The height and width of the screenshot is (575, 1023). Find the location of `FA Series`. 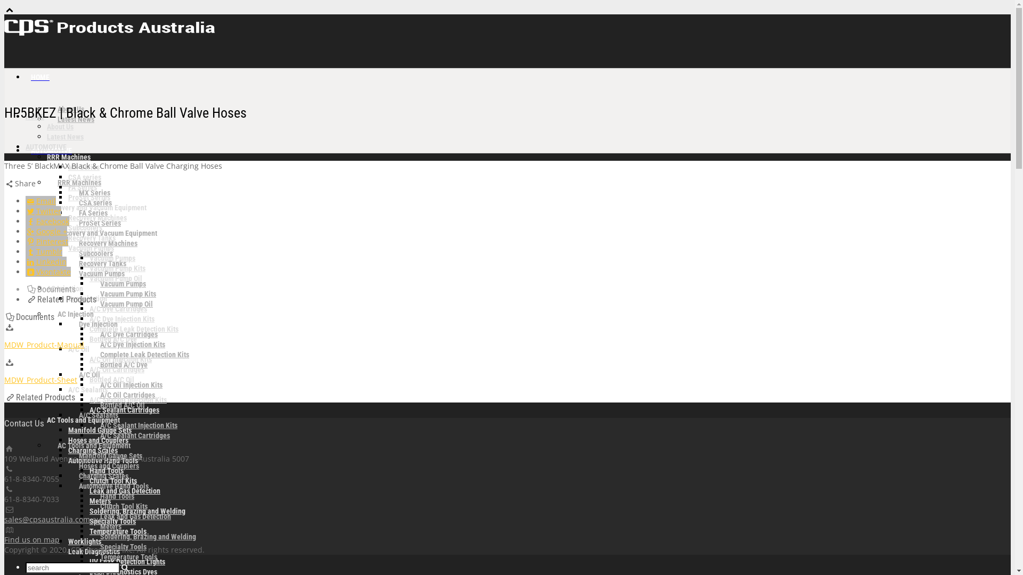

FA Series is located at coordinates (93, 213).